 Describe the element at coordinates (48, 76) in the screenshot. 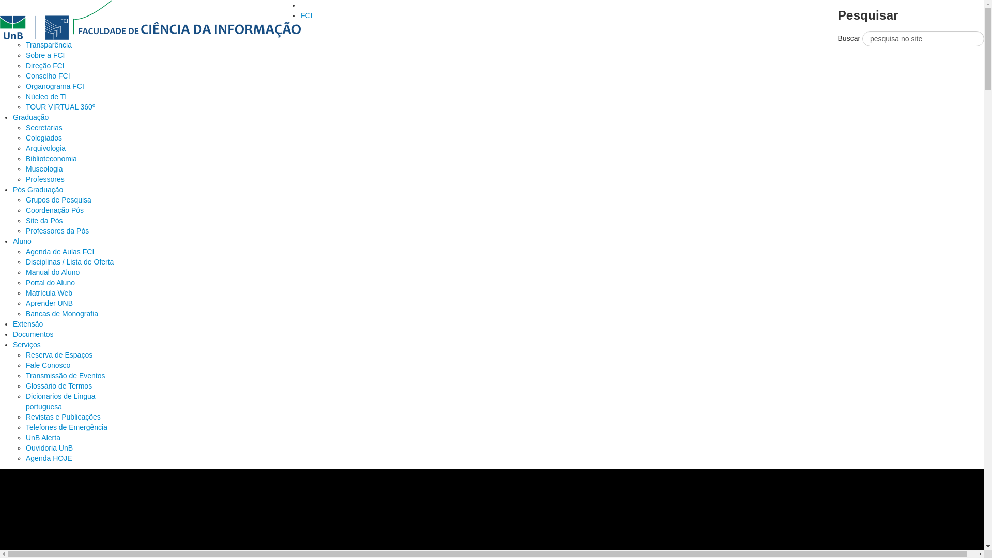

I see `Conselho FCI` at that location.